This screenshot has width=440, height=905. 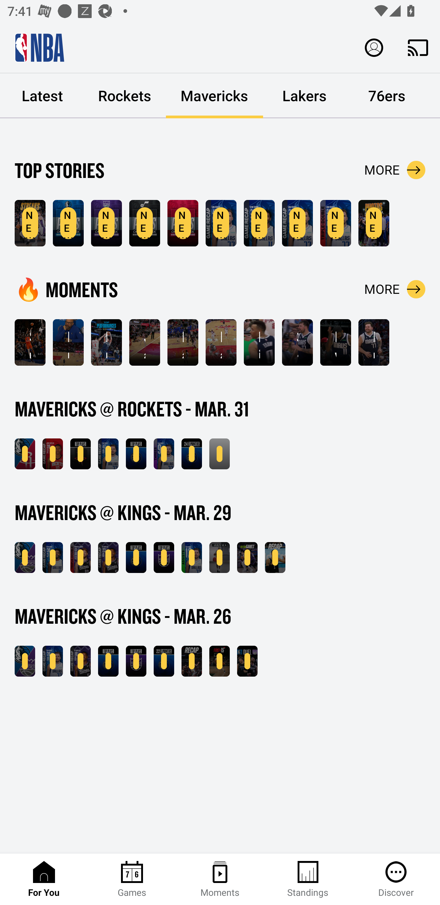 What do you see at coordinates (297, 223) in the screenshot?
I see `Highlights From Luka Doncic's 28-Point Game NEW` at bounding box center [297, 223].